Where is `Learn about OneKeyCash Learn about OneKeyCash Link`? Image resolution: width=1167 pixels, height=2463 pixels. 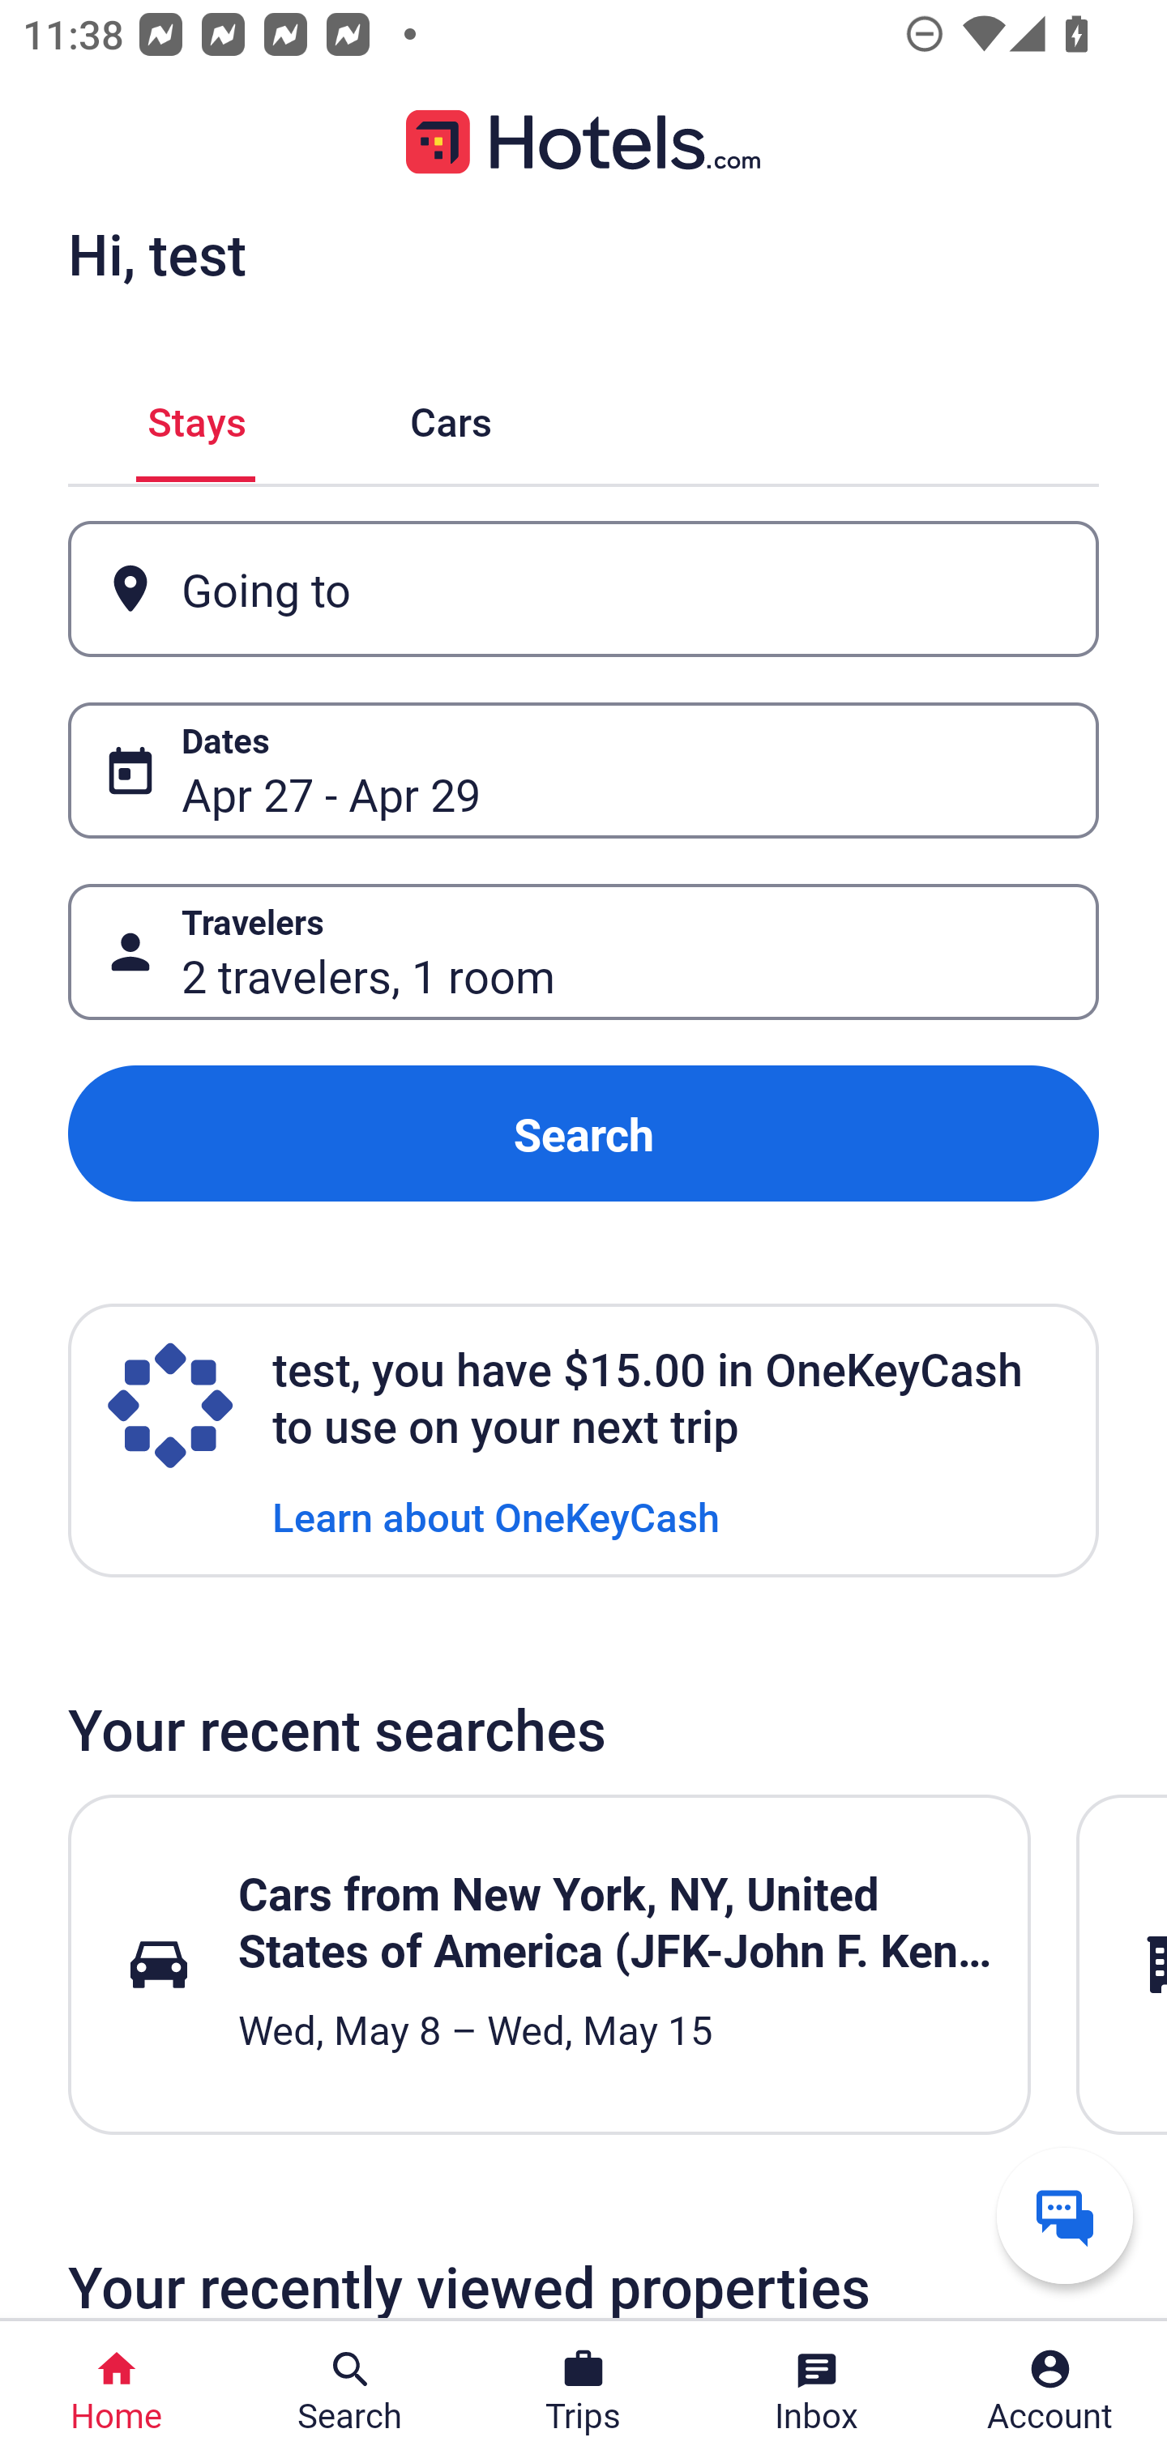 Learn about OneKeyCash Learn about OneKeyCash Link is located at coordinates (496, 1515).